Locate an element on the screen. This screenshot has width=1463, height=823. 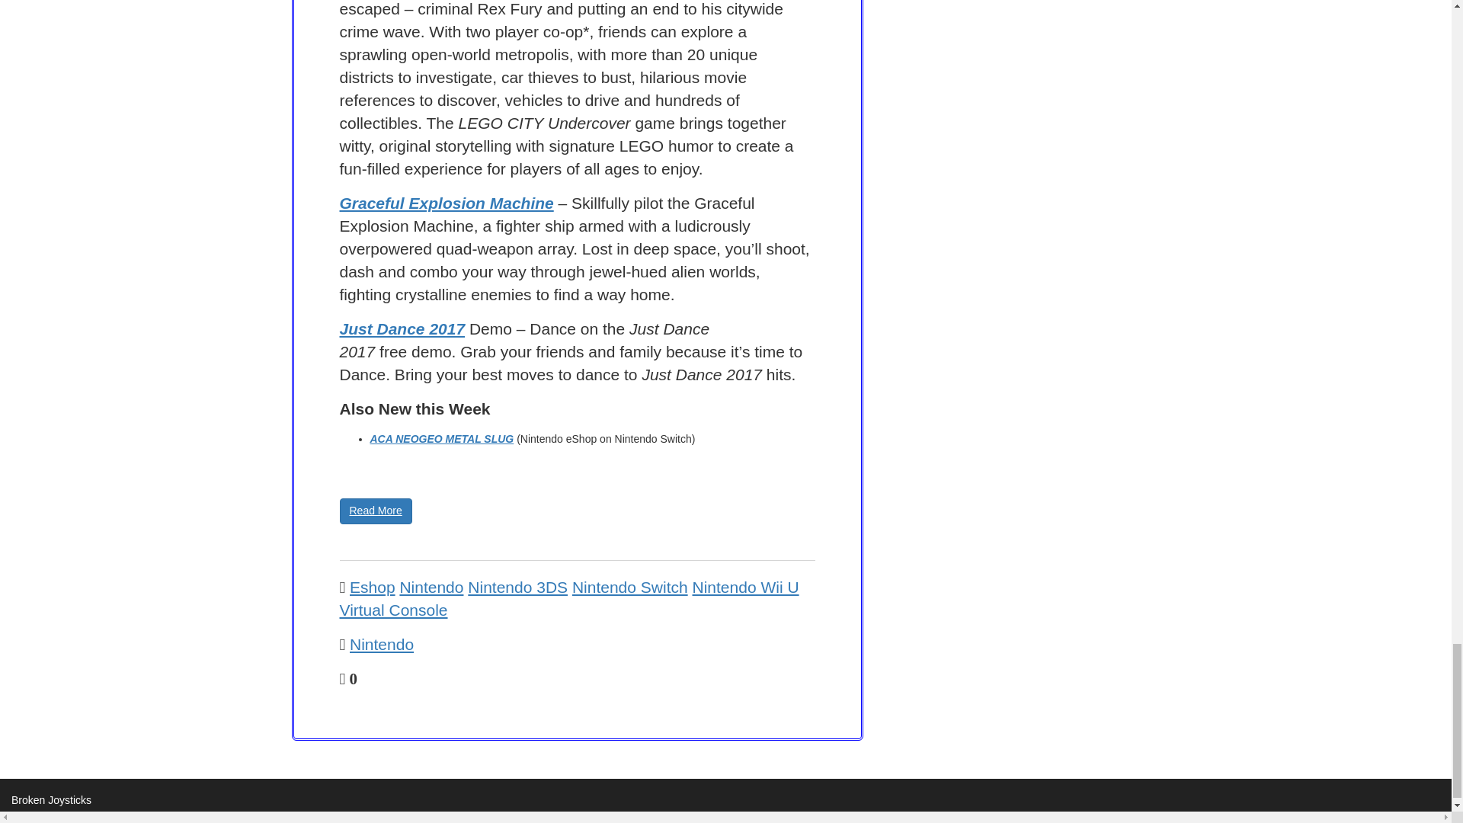
Graceful Explosion Machine is located at coordinates (447, 203).